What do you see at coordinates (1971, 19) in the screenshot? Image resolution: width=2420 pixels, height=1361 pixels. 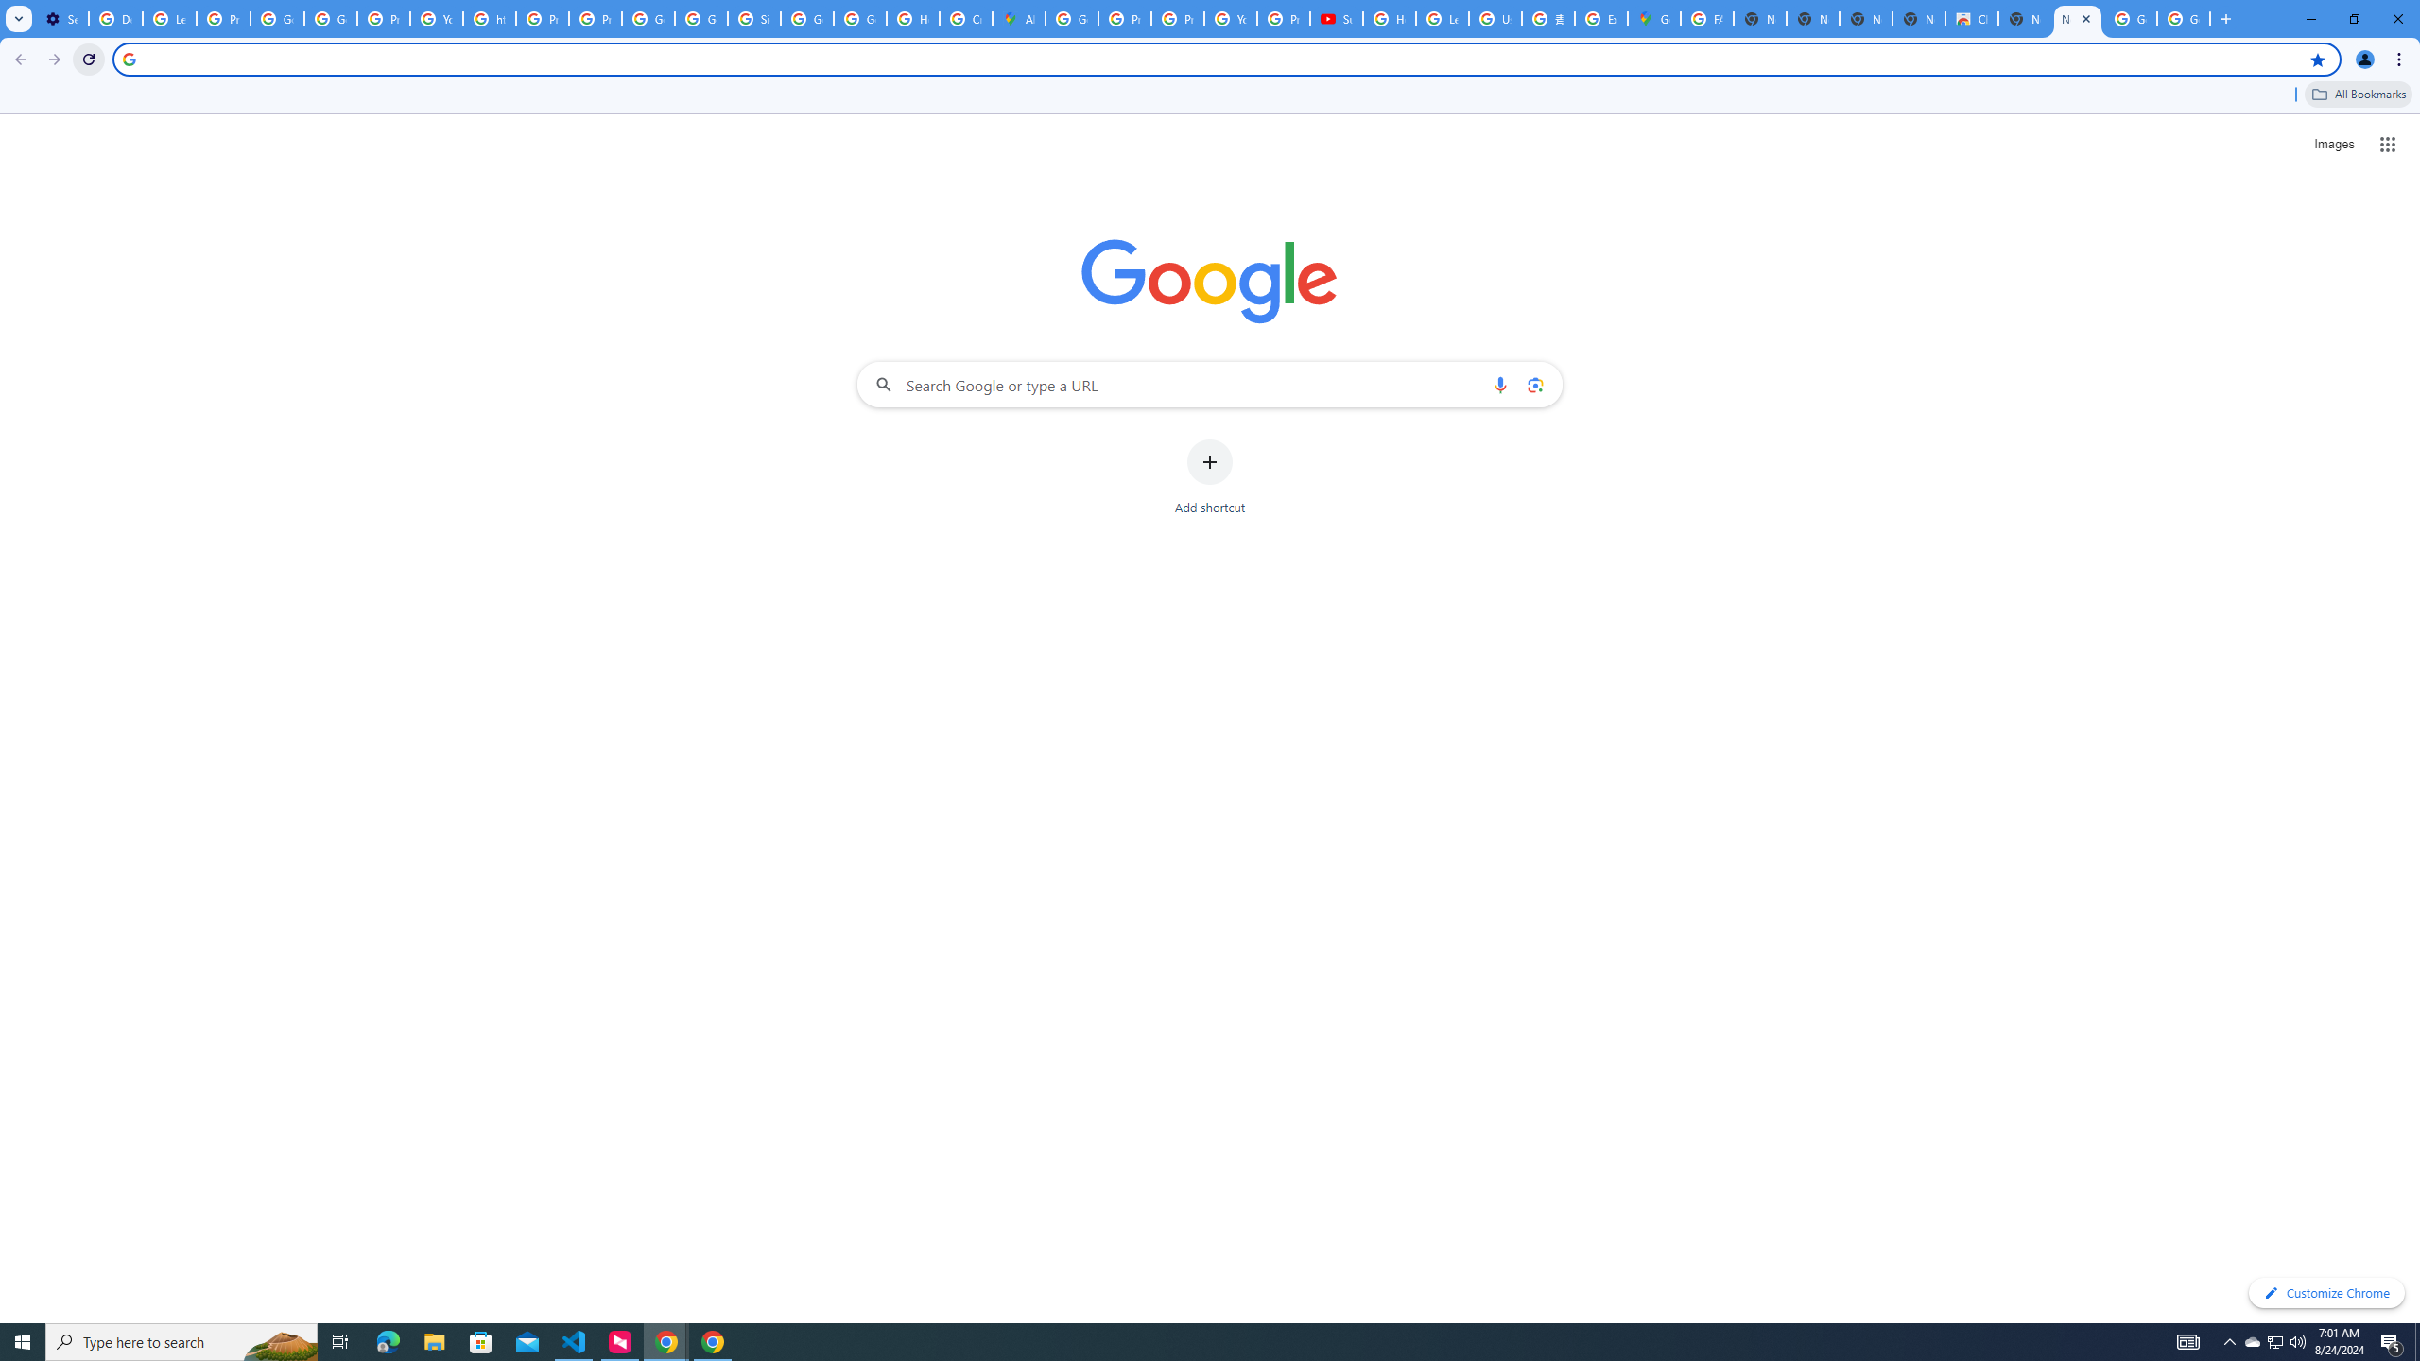 I see `Chrome Web Store` at bounding box center [1971, 19].